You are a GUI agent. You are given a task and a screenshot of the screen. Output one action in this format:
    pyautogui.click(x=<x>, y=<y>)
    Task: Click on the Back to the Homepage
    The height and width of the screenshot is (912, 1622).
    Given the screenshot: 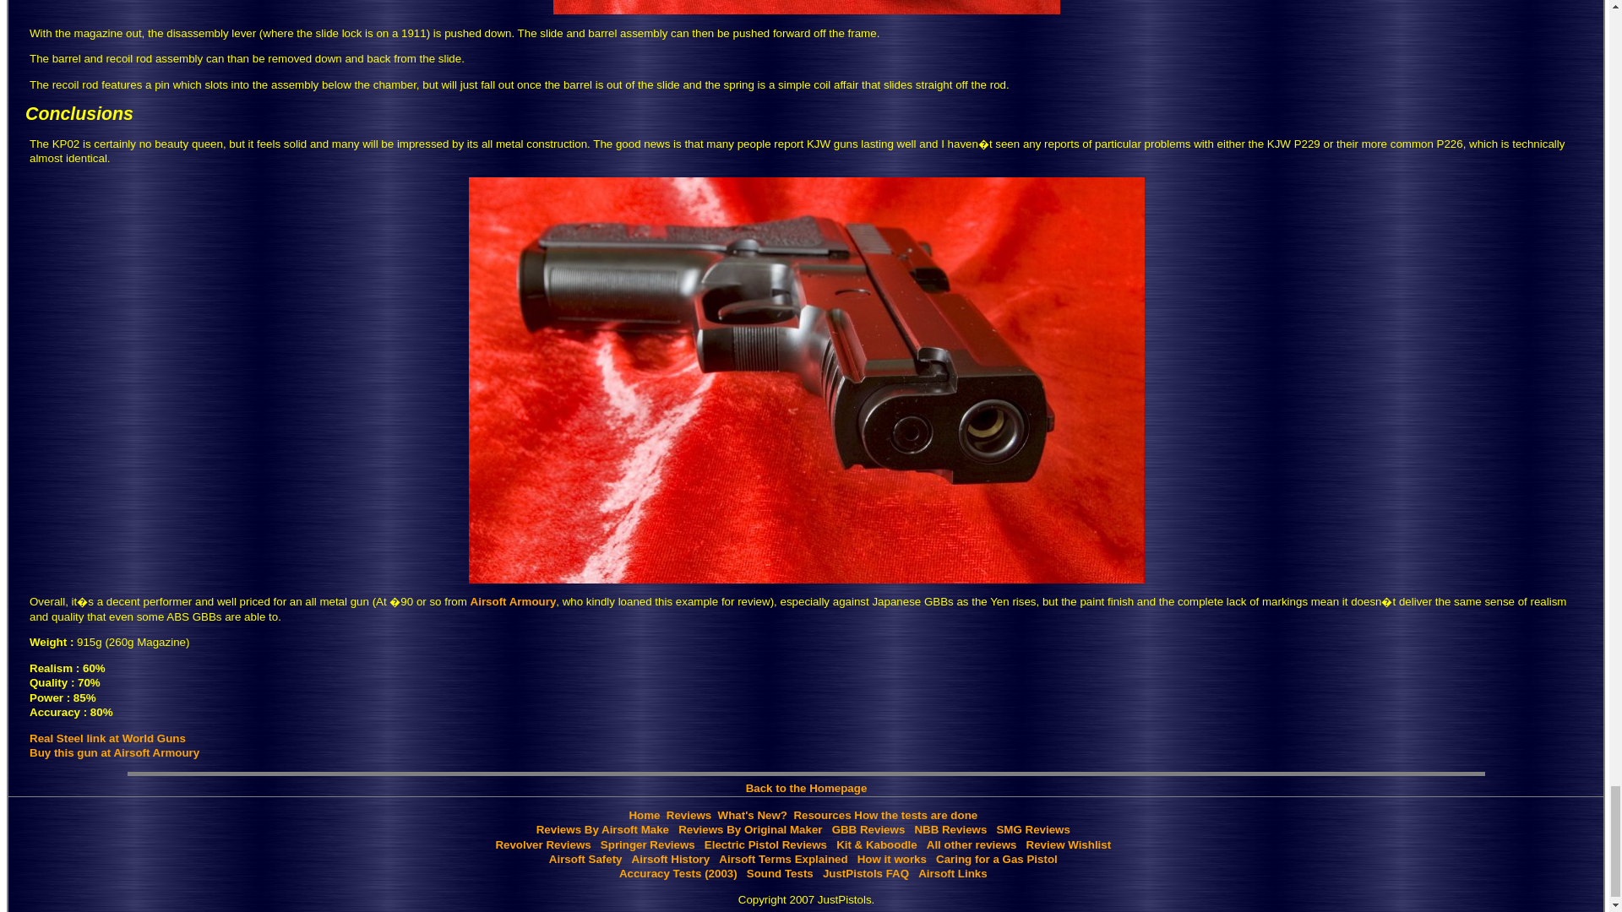 What is the action you would take?
    pyautogui.click(x=807, y=787)
    